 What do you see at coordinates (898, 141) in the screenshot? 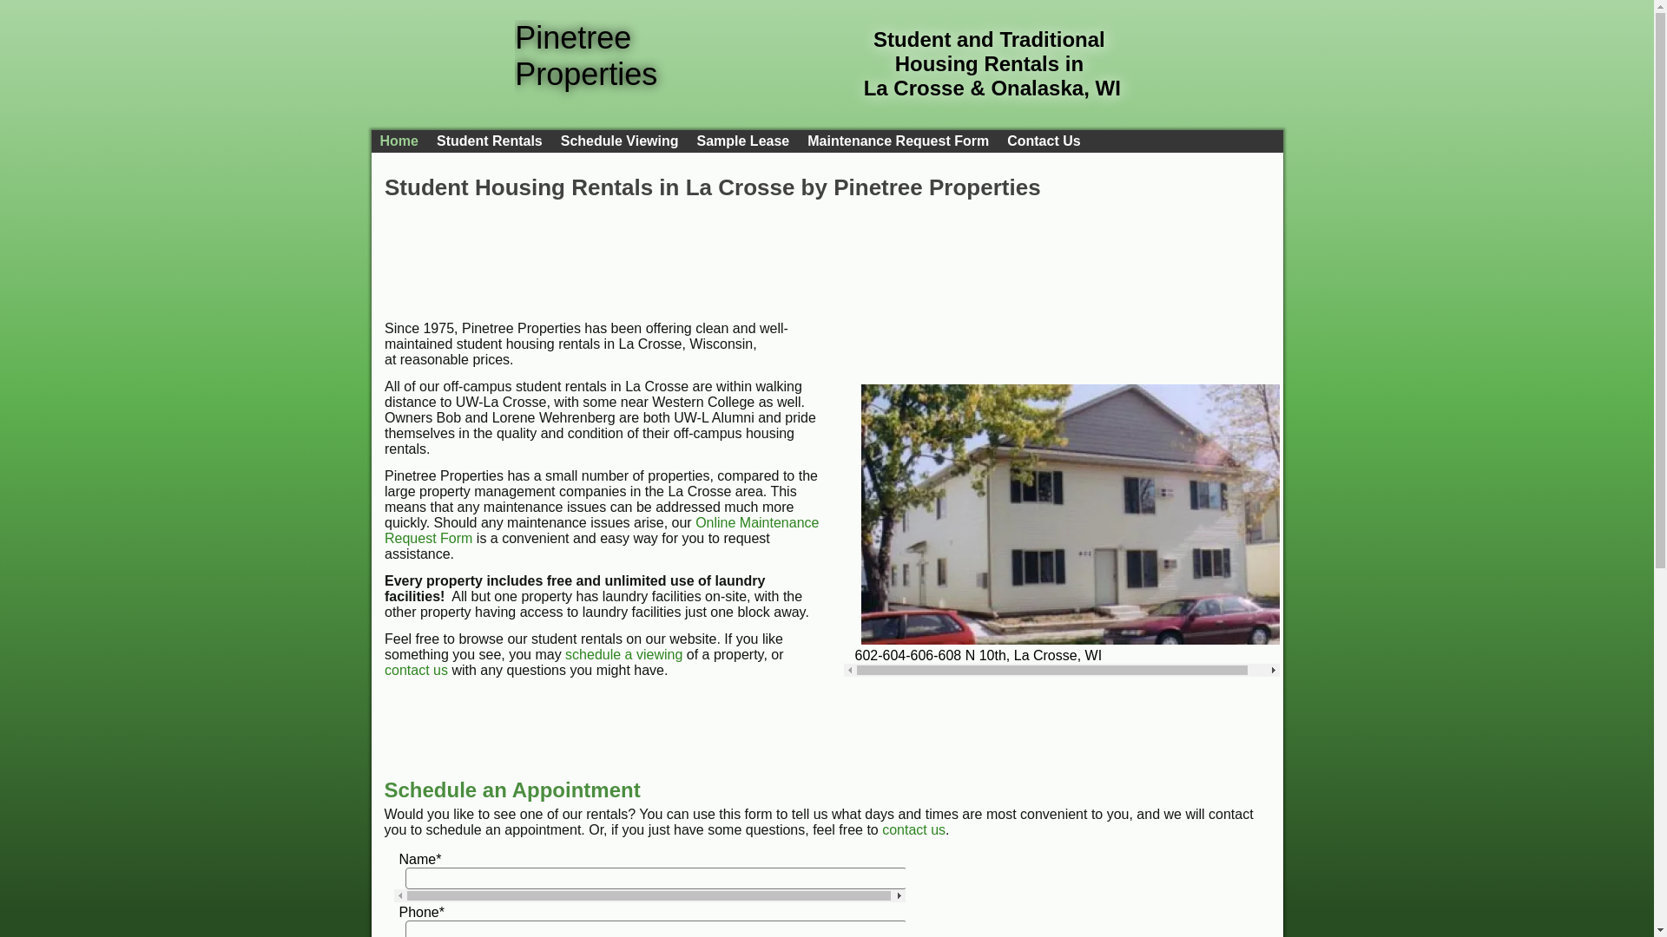
I see `Maintenance Request Form` at bounding box center [898, 141].